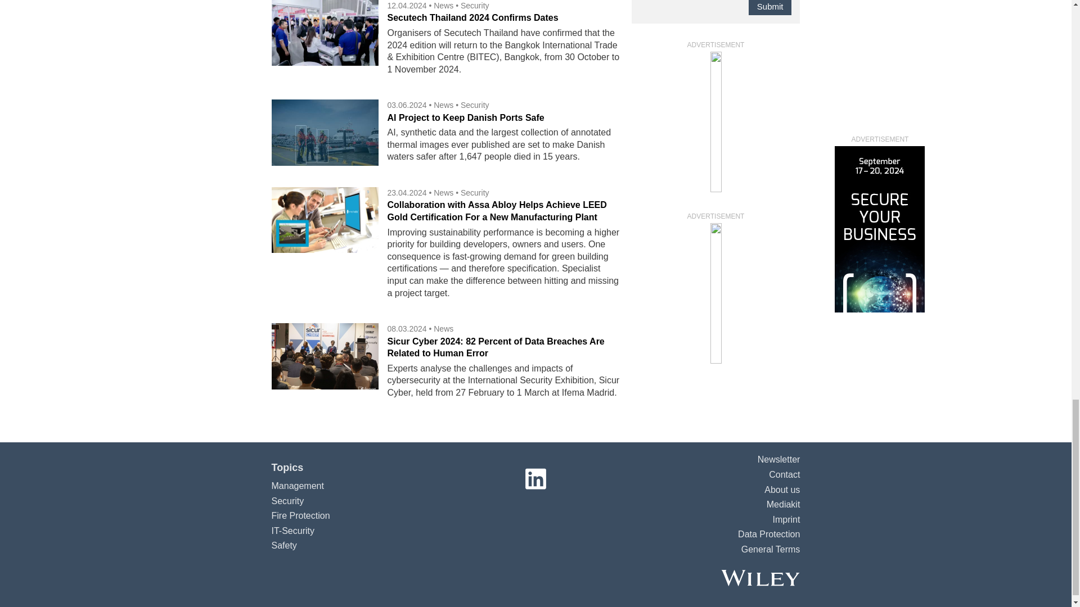 This screenshot has height=607, width=1080. I want to click on Secutech Thailand 2024 Confirms Dates, so click(472, 17).